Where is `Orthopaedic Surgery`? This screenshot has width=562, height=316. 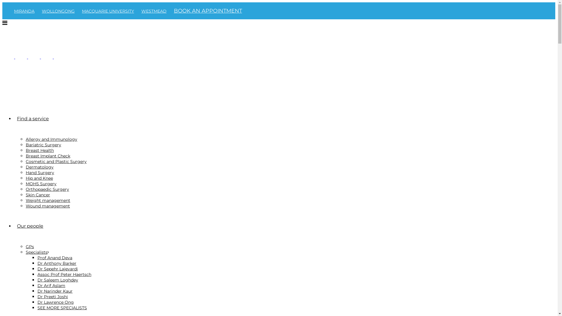 Orthopaedic Surgery is located at coordinates (47, 189).